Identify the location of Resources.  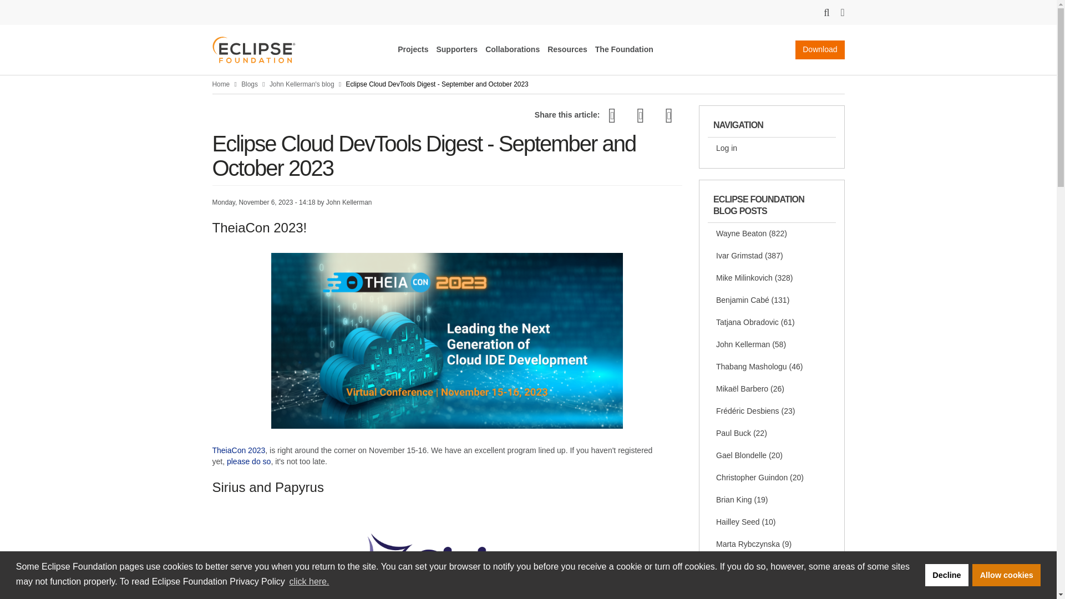
(567, 49).